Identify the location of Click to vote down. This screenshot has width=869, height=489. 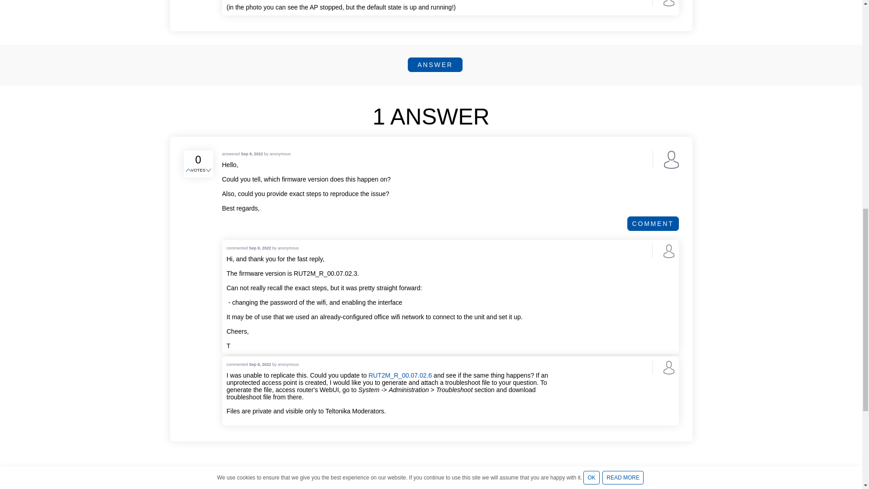
(209, 170).